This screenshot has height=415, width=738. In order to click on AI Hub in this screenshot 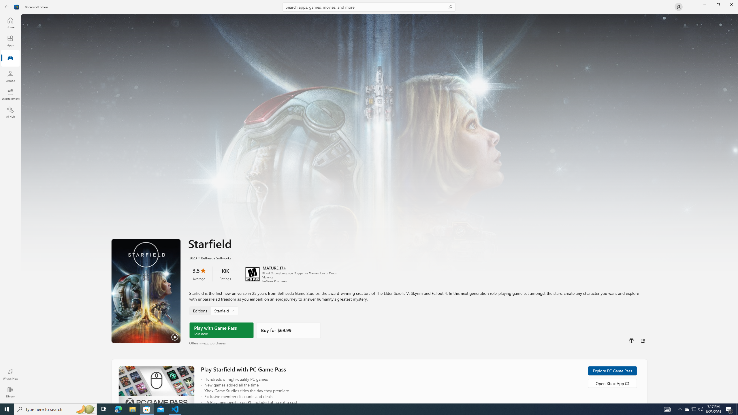, I will do `click(10, 112)`.